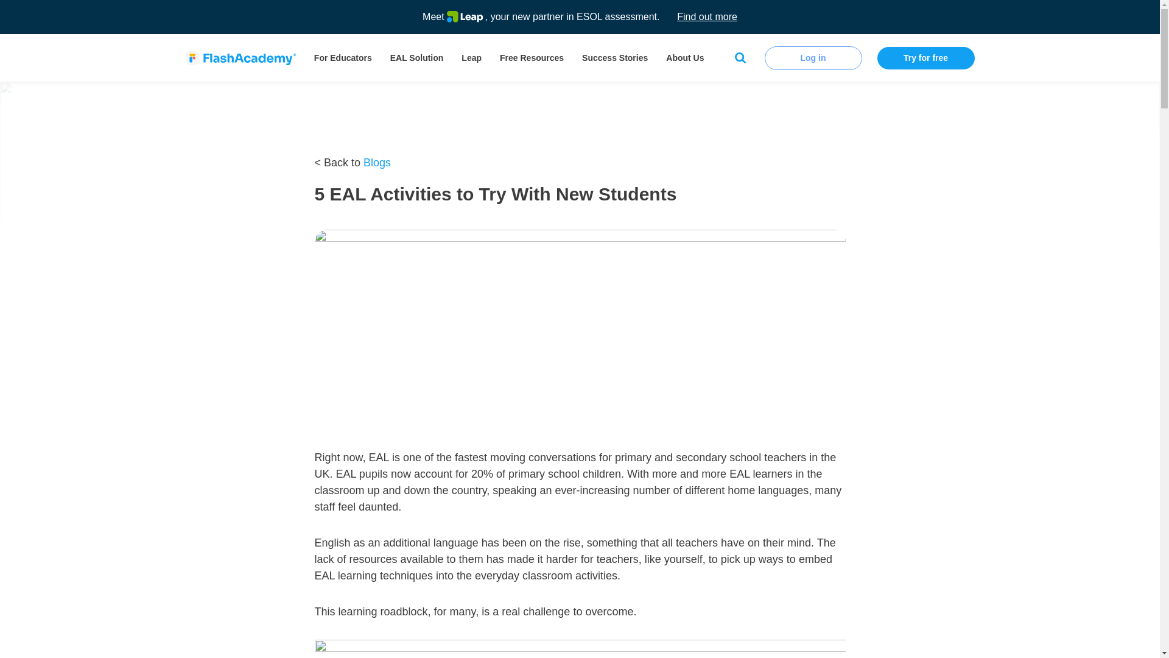  What do you see at coordinates (685, 57) in the screenshot?
I see `About Us` at bounding box center [685, 57].